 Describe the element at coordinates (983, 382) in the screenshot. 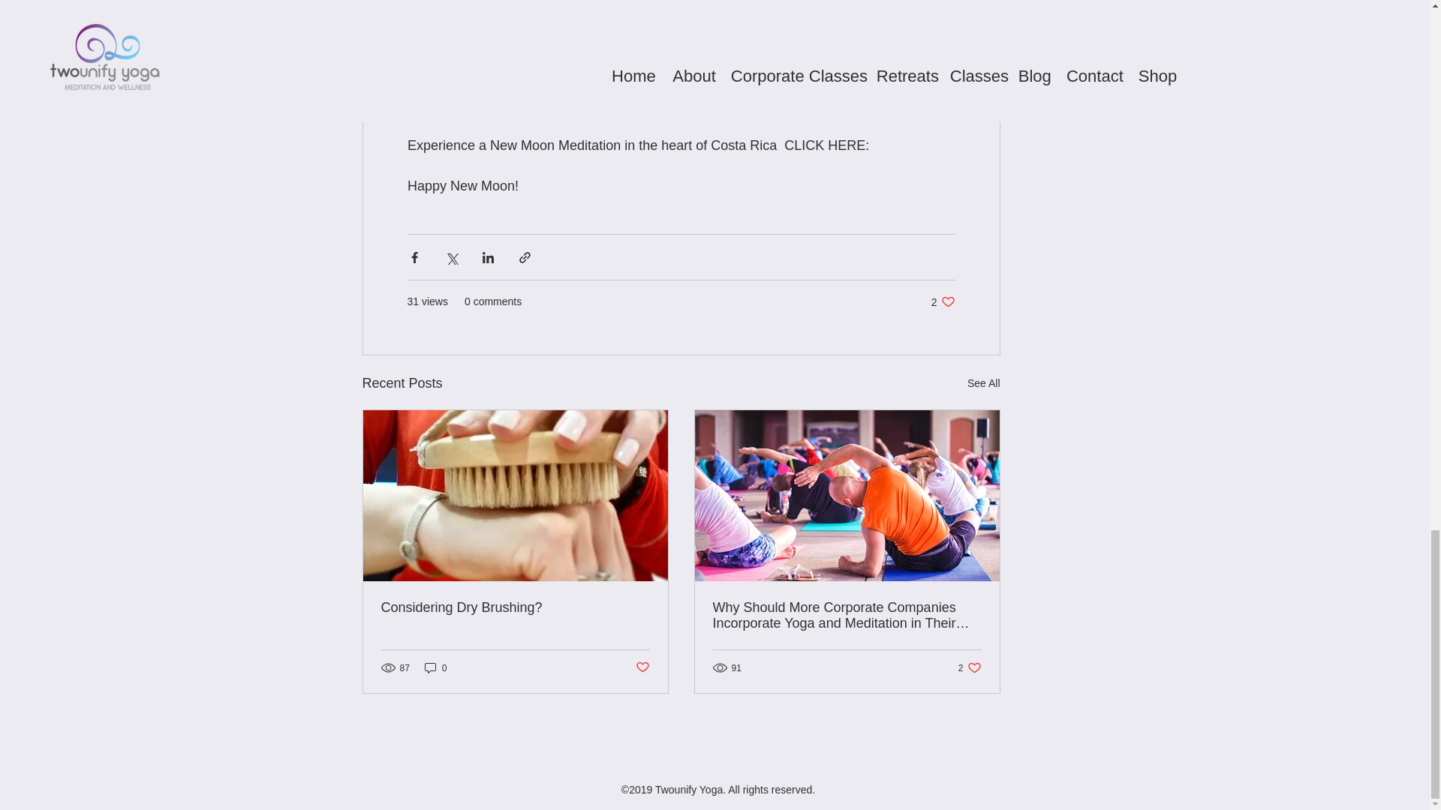

I see `Considering Dry Brushing?` at that location.